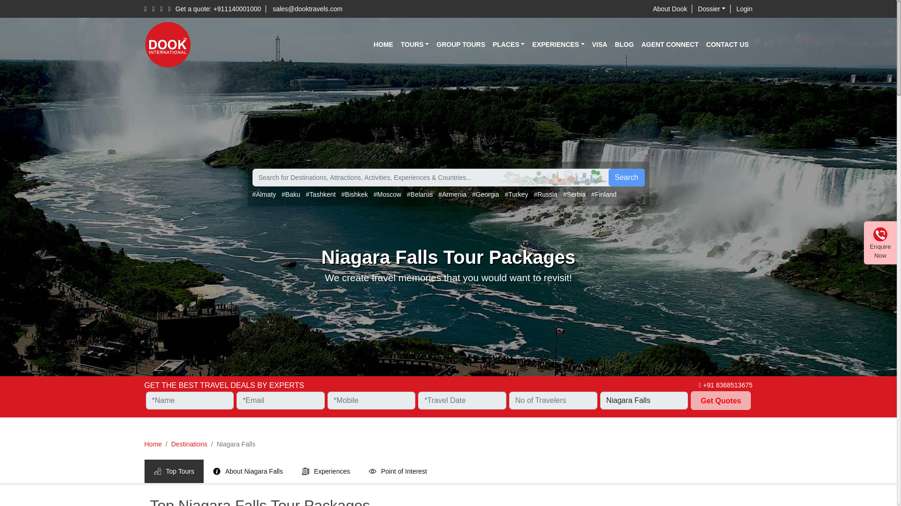 This screenshot has width=901, height=506. What do you see at coordinates (672, 8) in the screenshot?
I see `About Dook` at bounding box center [672, 8].